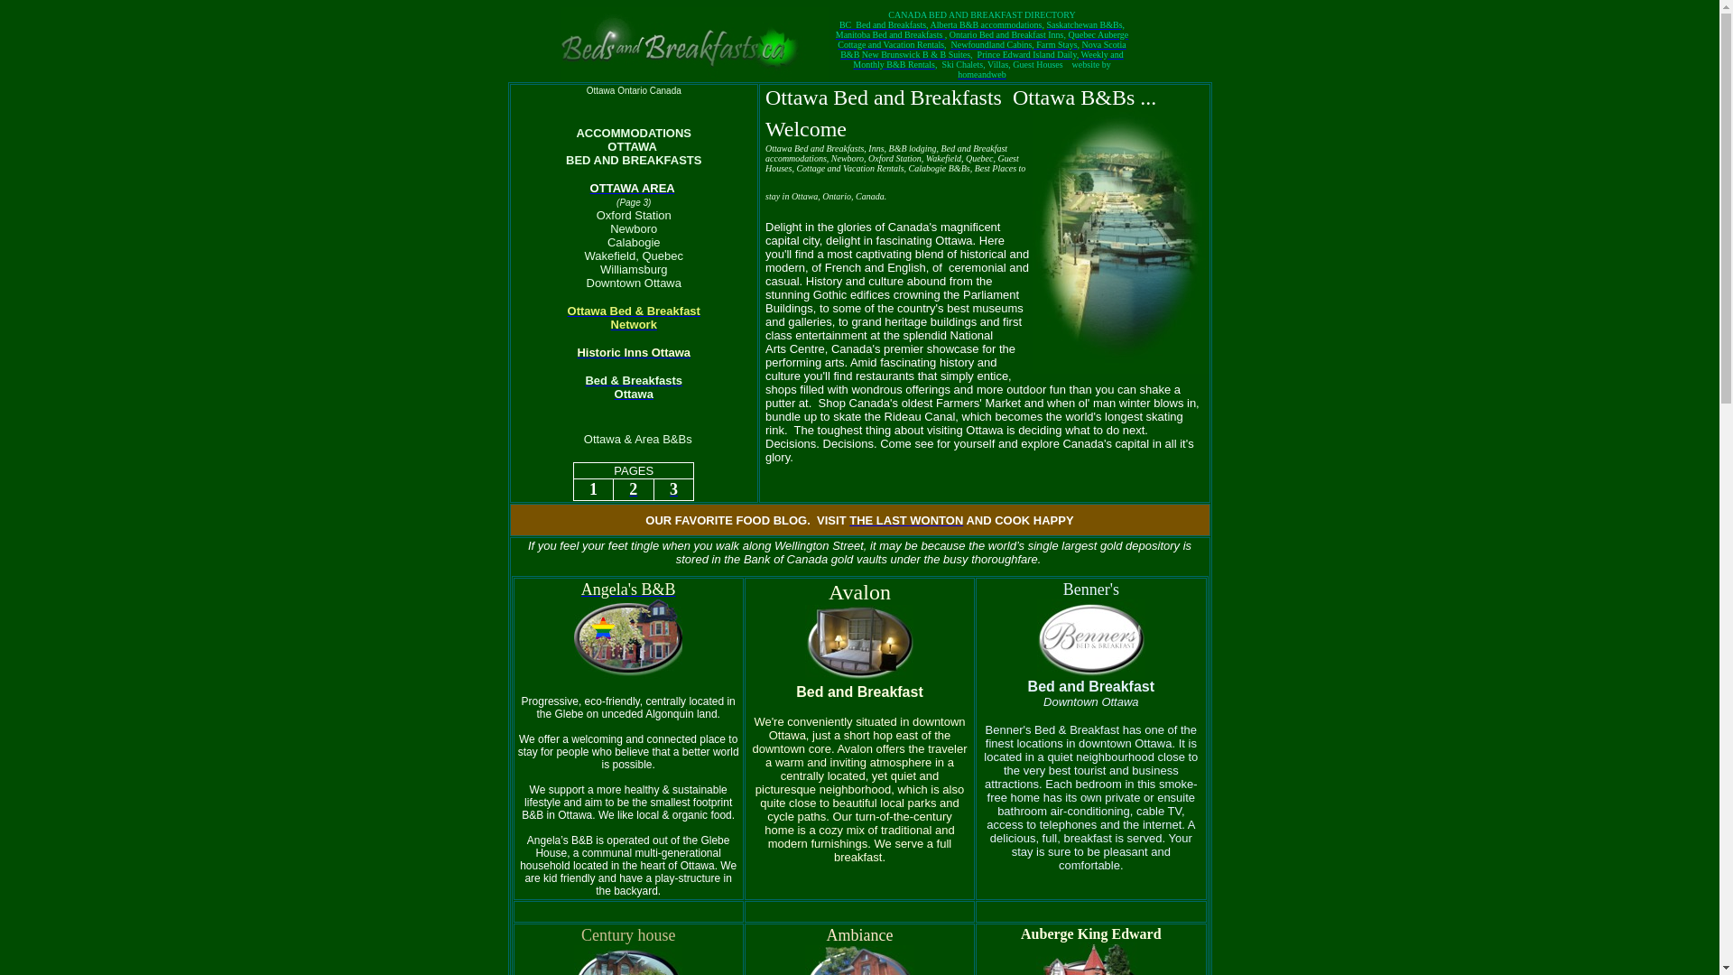 The image size is (1733, 975). Describe the element at coordinates (633, 188) in the screenshot. I see `OTTAWA AREA` at that location.